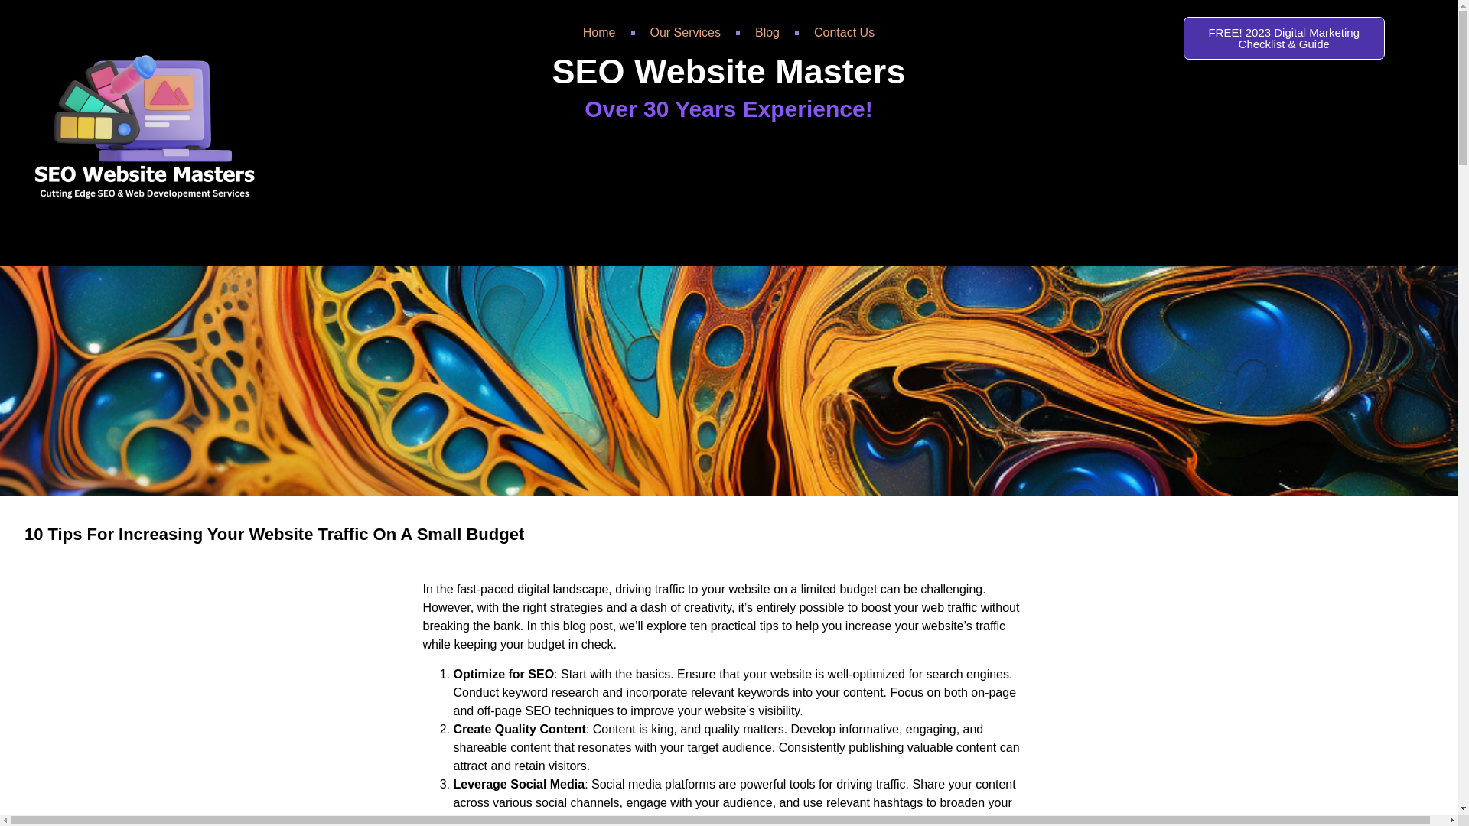 This screenshot has height=826, width=1469. What do you see at coordinates (845, 32) in the screenshot?
I see `Contact Us` at bounding box center [845, 32].